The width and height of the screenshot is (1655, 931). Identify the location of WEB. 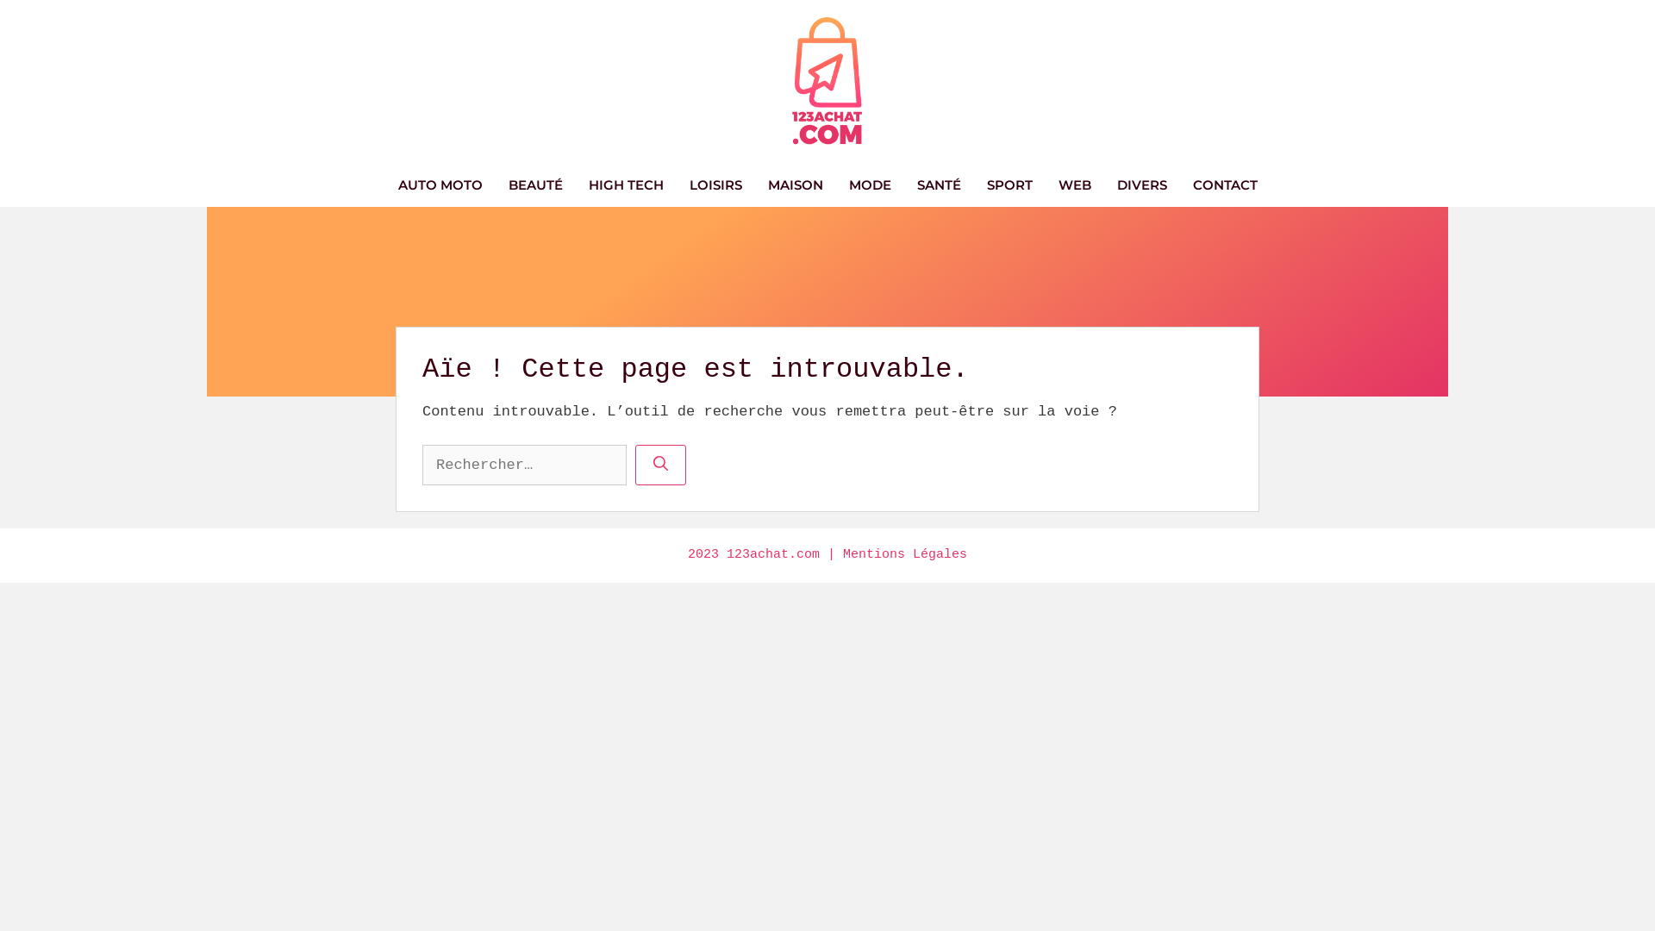
(1074, 185).